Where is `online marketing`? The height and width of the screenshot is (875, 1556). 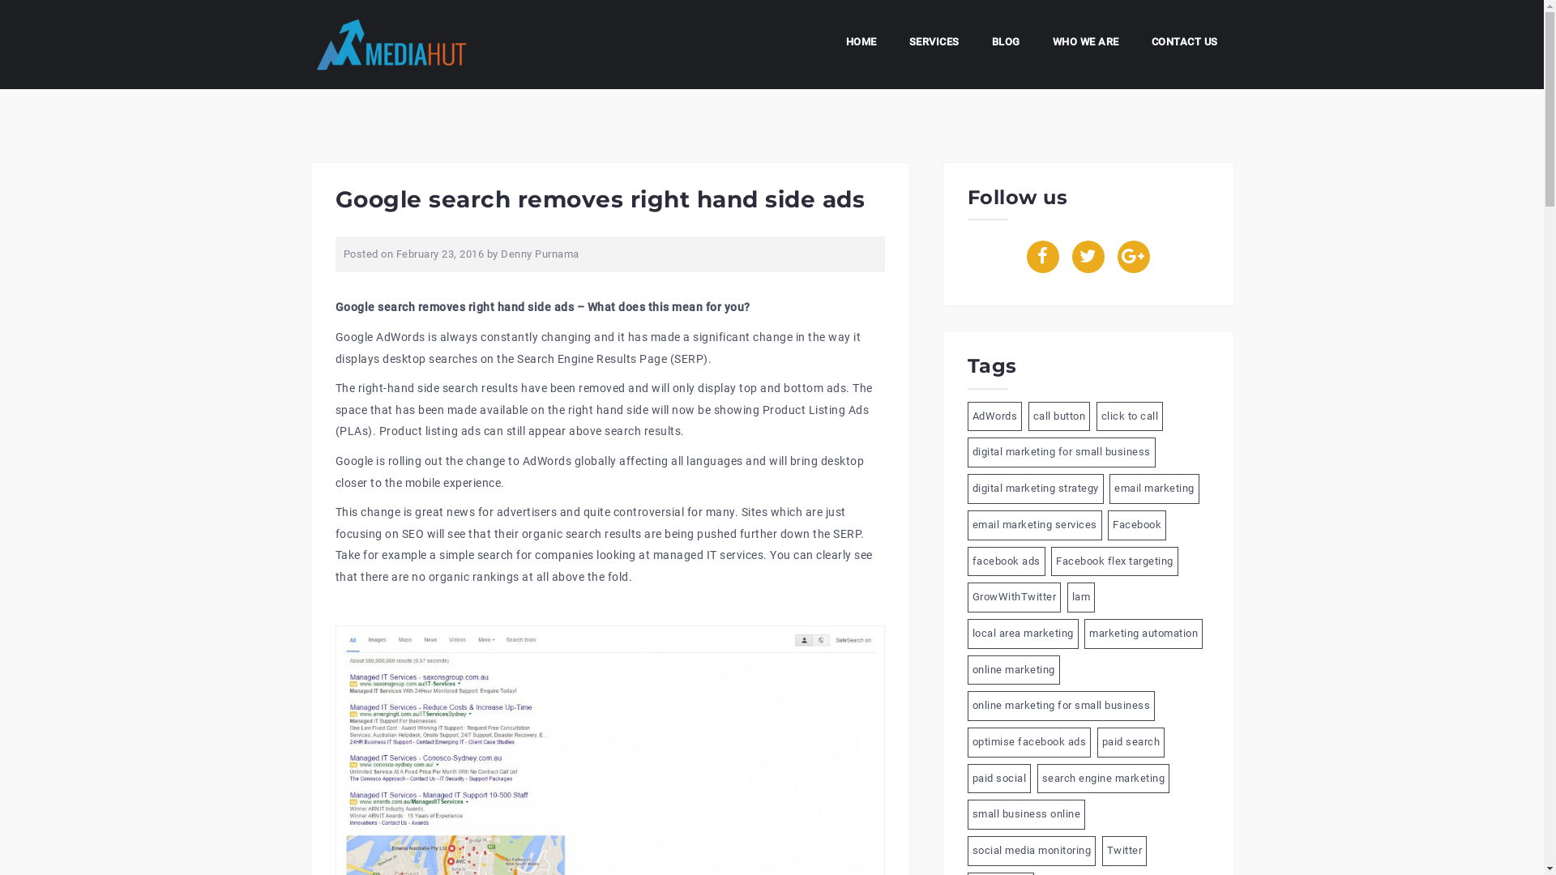
online marketing is located at coordinates (1014, 671).